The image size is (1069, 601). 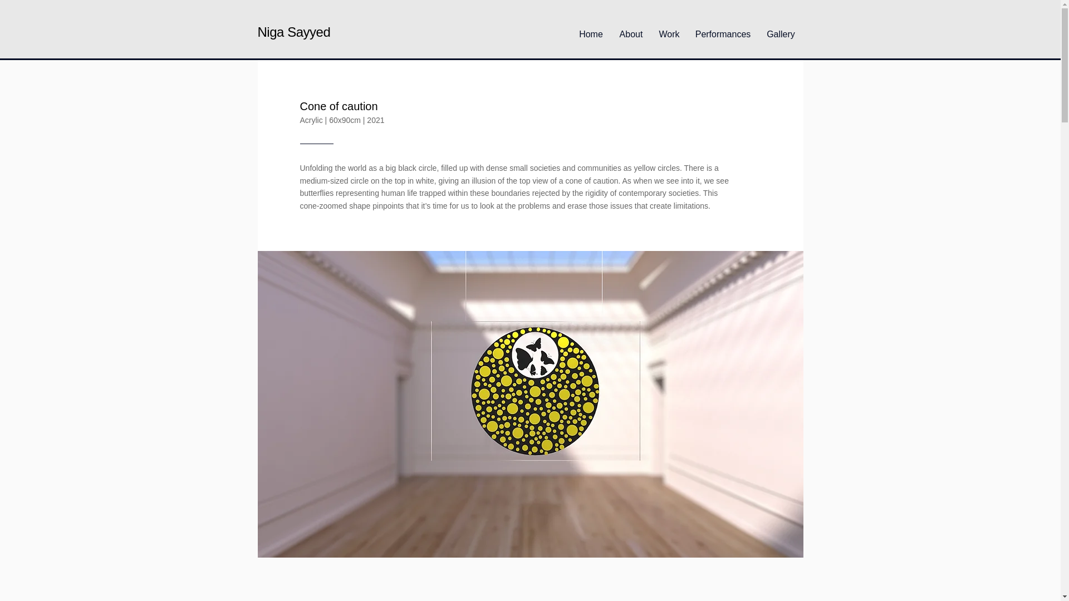 What do you see at coordinates (631, 29) in the screenshot?
I see `About` at bounding box center [631, 29].